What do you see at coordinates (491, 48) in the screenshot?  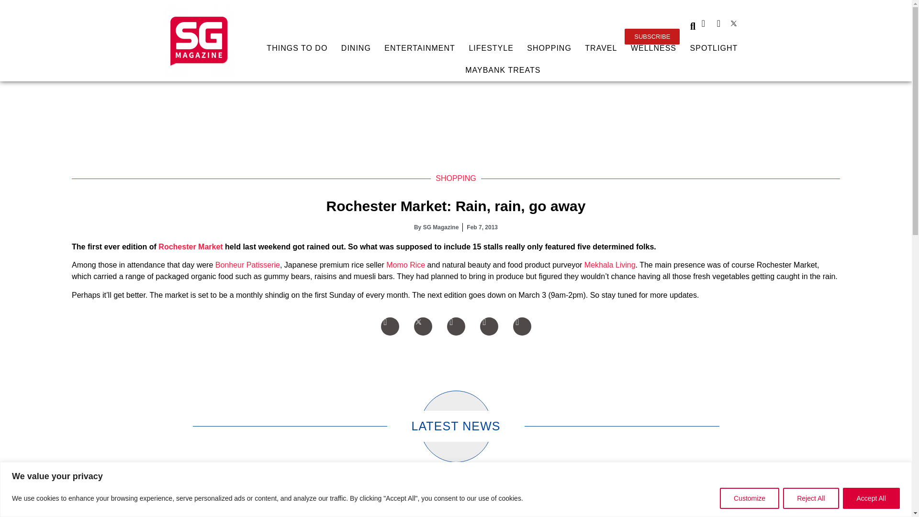 I see `LIFESTYLE` at bounding box center [491, 48].